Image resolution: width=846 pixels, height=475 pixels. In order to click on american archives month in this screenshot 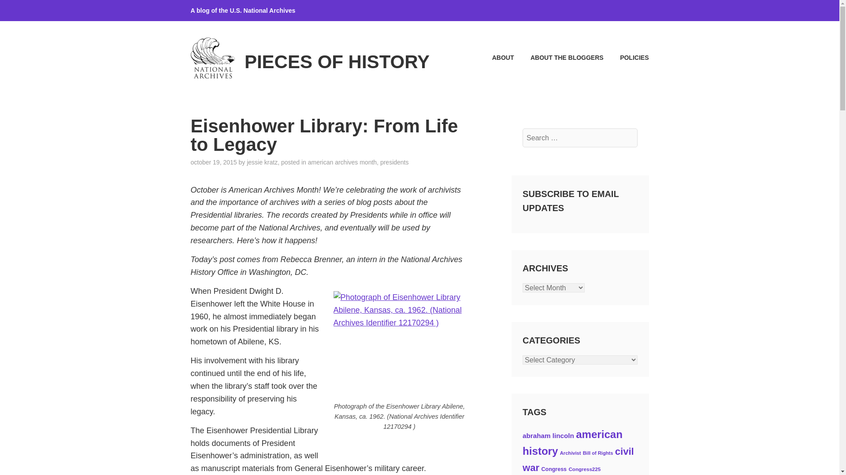, I will do `click(342, 162)`.